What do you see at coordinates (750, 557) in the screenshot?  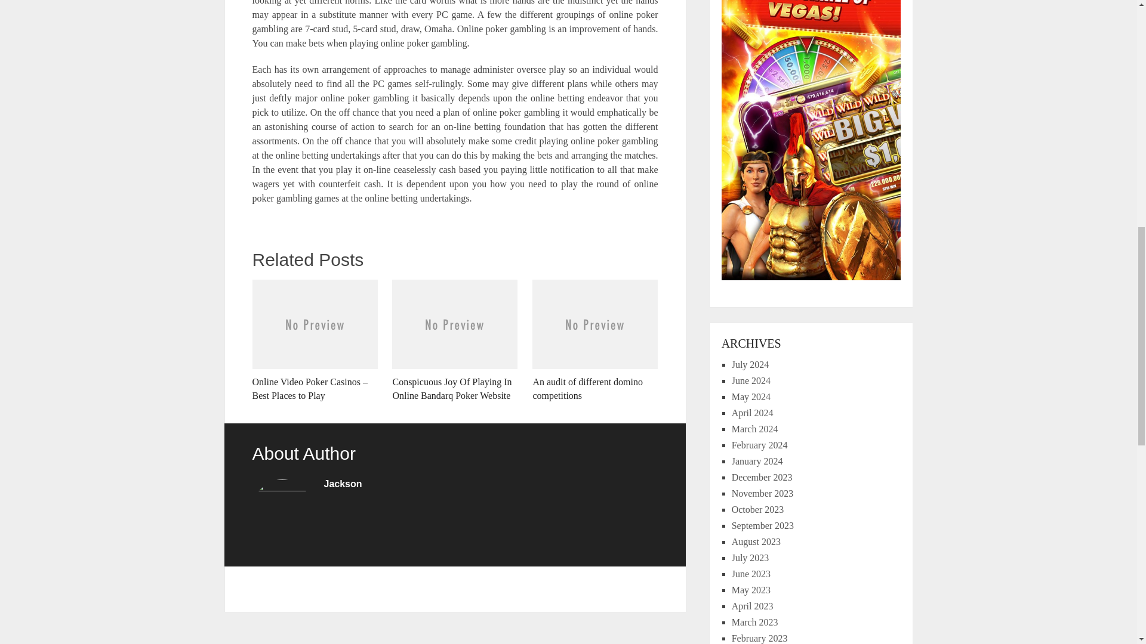 I see `July 2023` at bounding box center [750, 557].